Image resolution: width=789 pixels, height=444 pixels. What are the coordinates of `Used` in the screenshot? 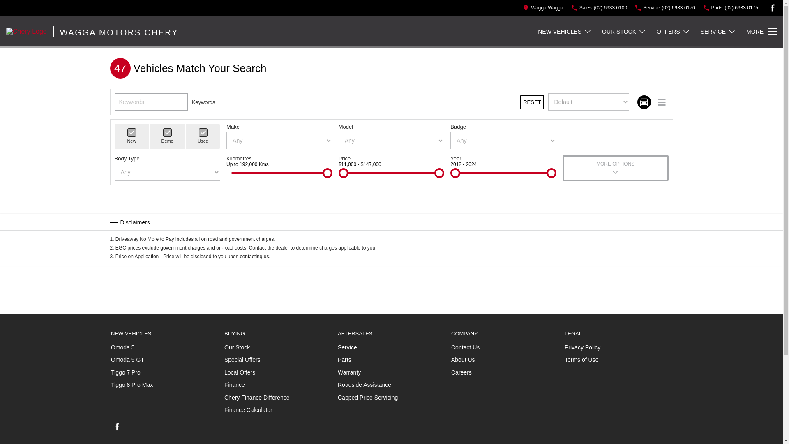 It's located at (203, 132).